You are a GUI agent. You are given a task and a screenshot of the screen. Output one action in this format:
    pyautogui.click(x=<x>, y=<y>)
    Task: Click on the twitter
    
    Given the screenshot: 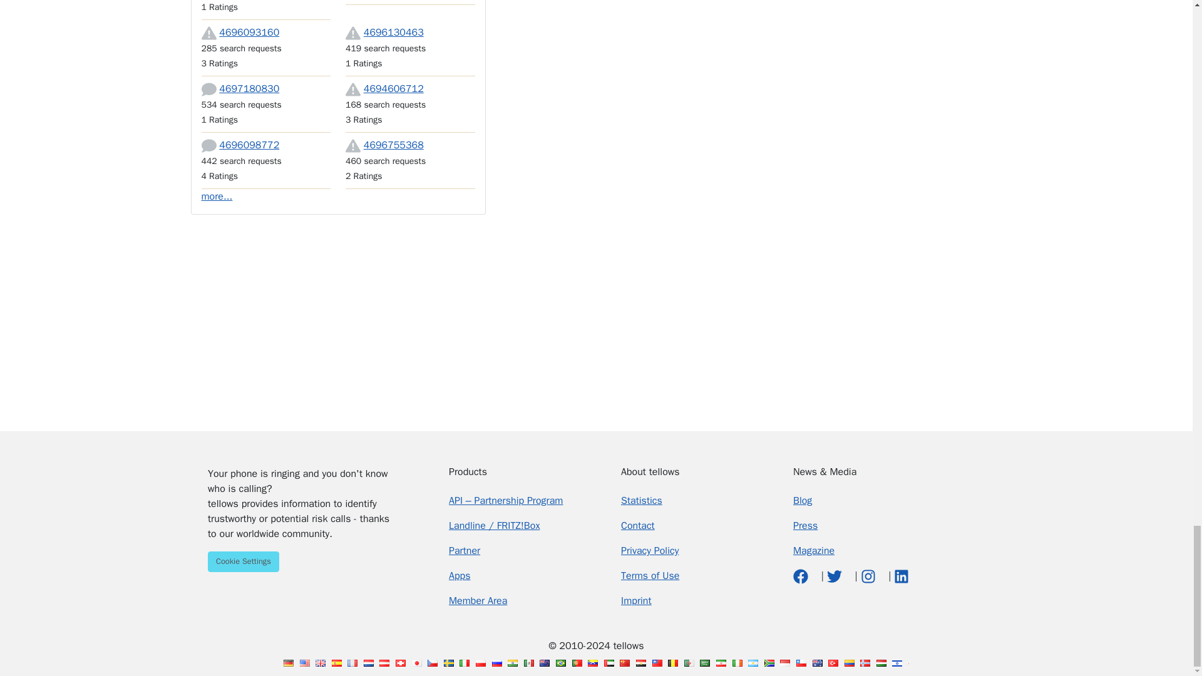 What is the action you would take?
    pyautogui.click(x=835, y=576)
    